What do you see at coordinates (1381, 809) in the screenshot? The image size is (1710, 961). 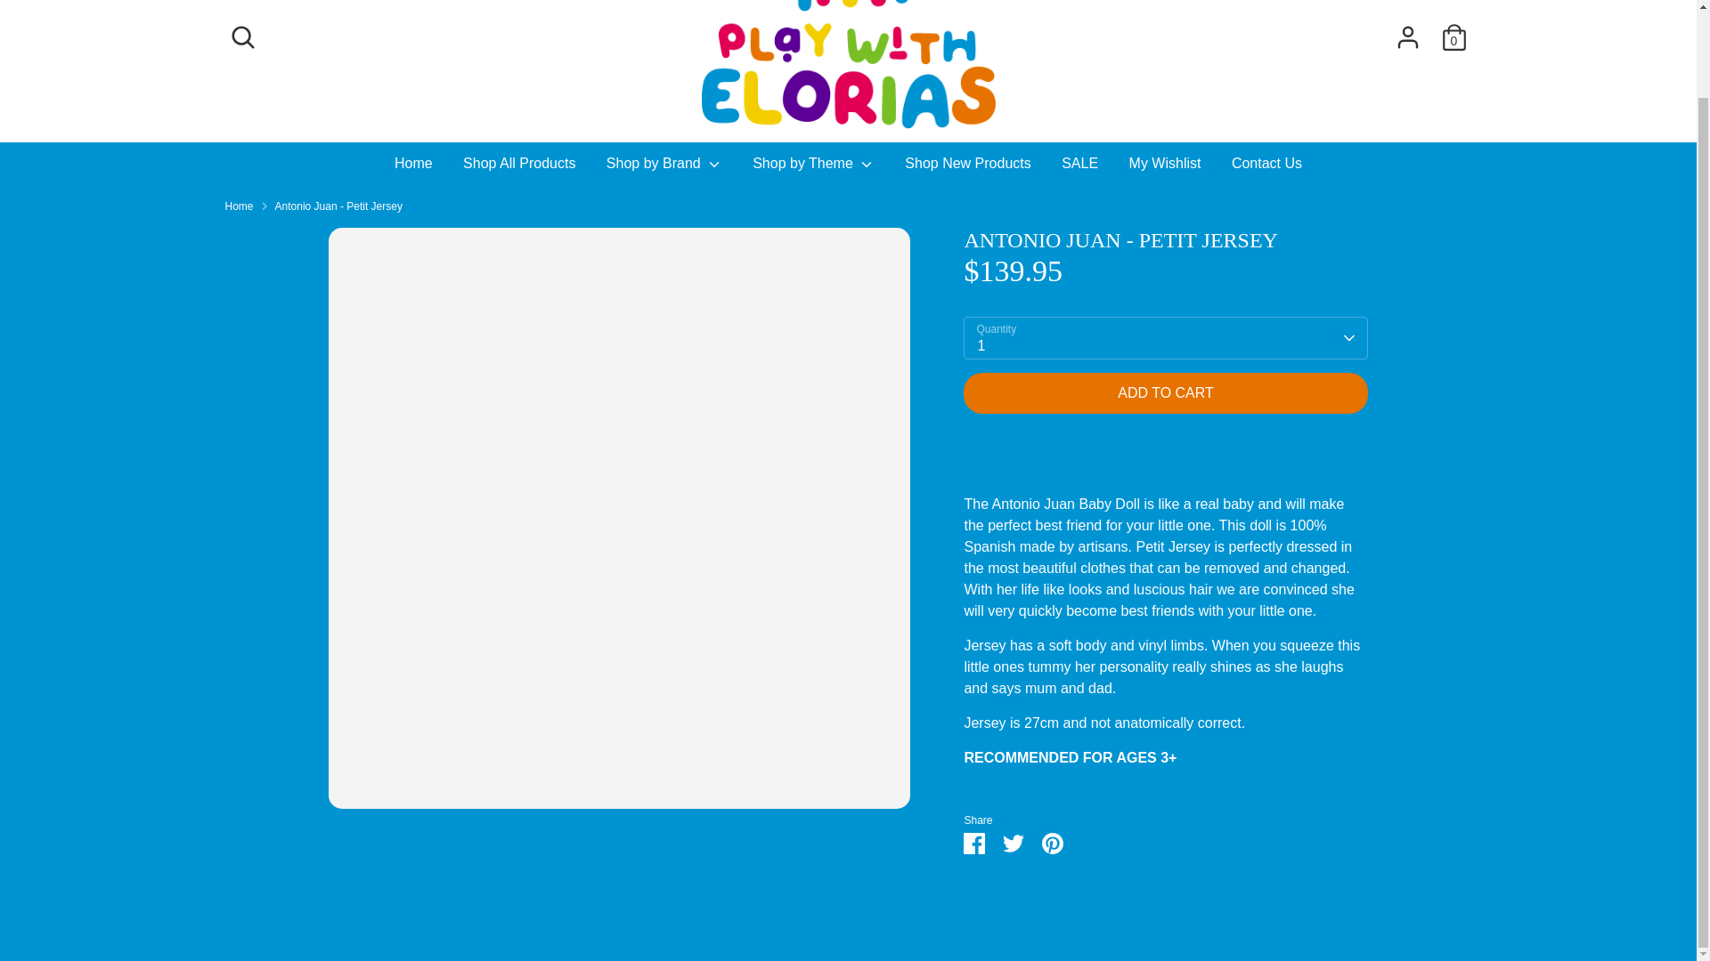 I see `Shop Pay` at bounding box center [1381, 809].